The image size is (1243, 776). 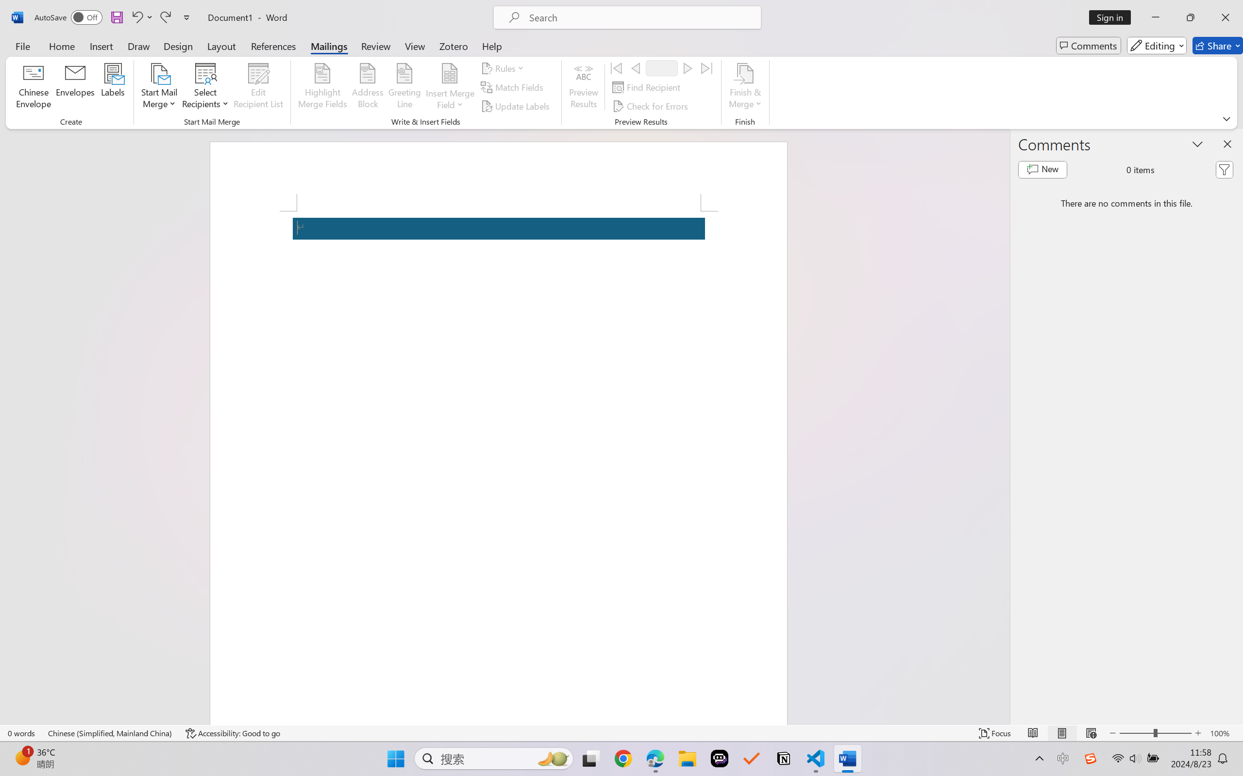 I want to click on Previous, so click(x=635, y=68).